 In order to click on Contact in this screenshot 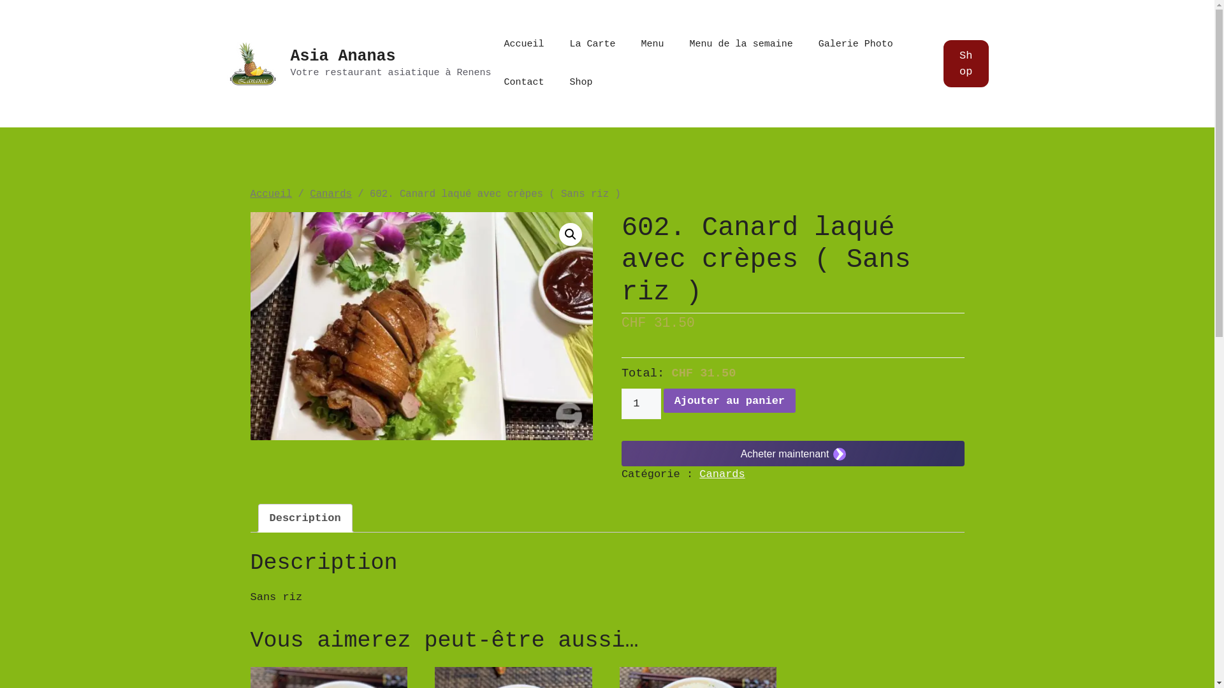, I will do `click(524, 83)`.